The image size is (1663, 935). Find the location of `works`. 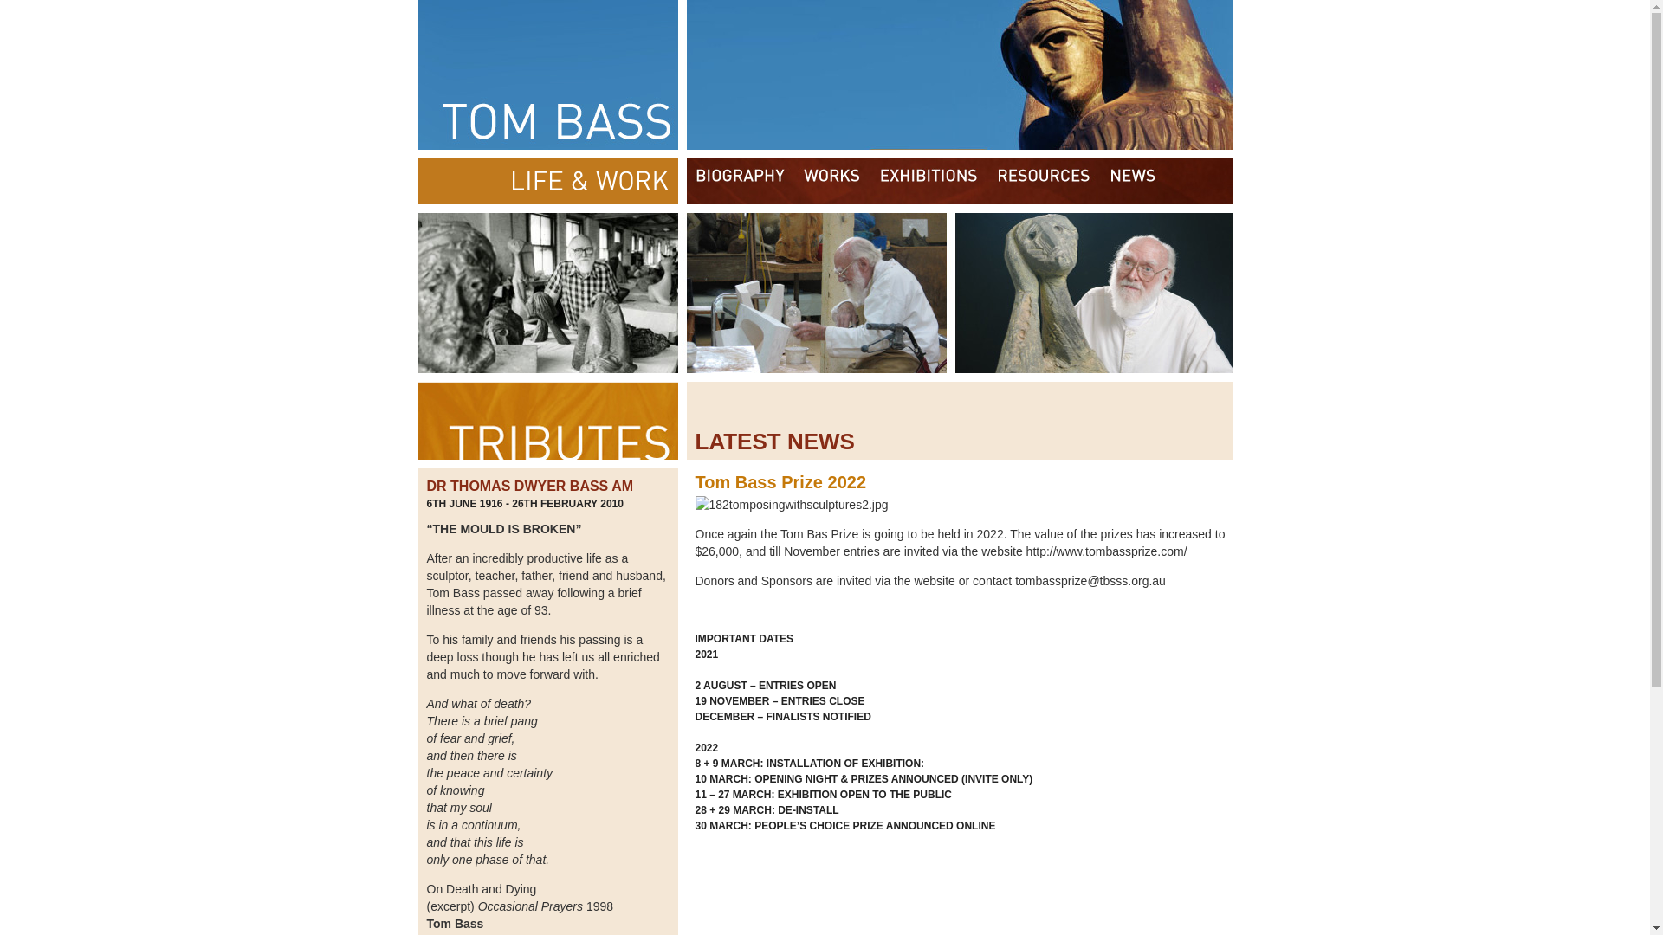

works is located at coordinates (831, 182).